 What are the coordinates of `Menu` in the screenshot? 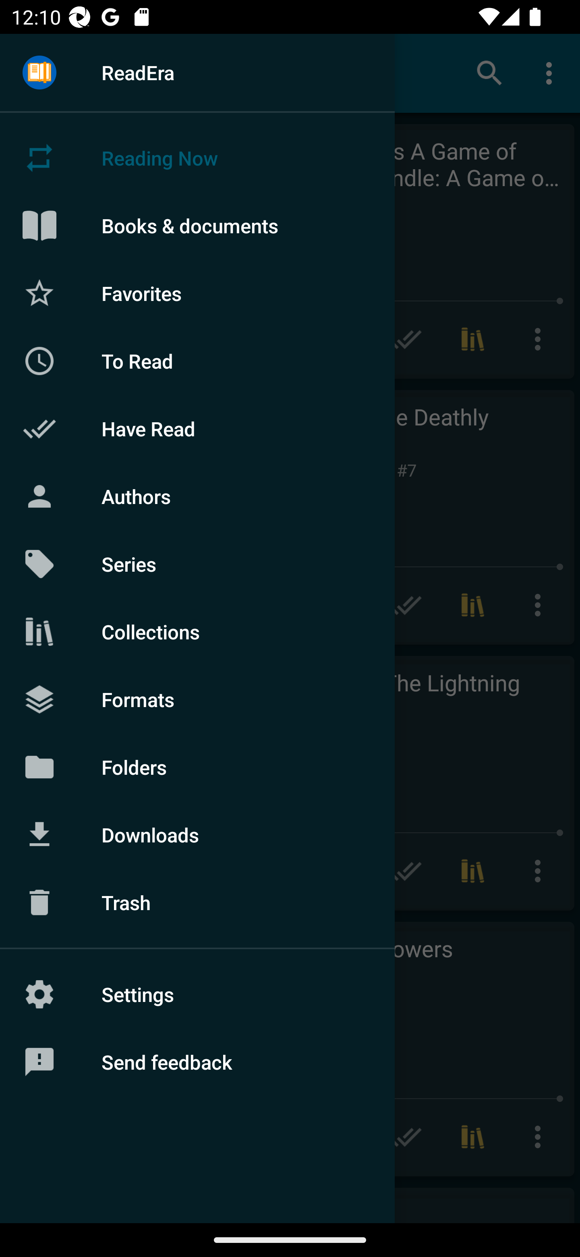 It's located at (39, 73).